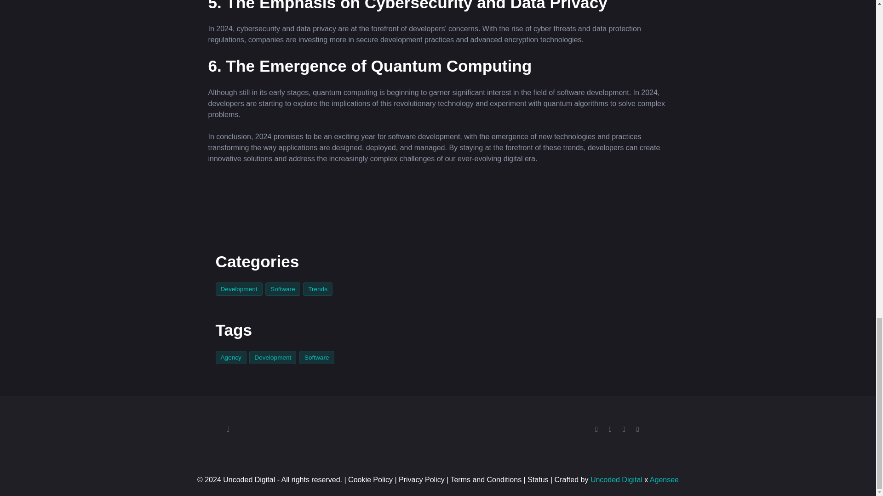 The width and height of the screenshot is (883, 496). What do you see at coordinates (318, 288) in the screenshot?
I see `Trends` at bounding box center [318, 288].